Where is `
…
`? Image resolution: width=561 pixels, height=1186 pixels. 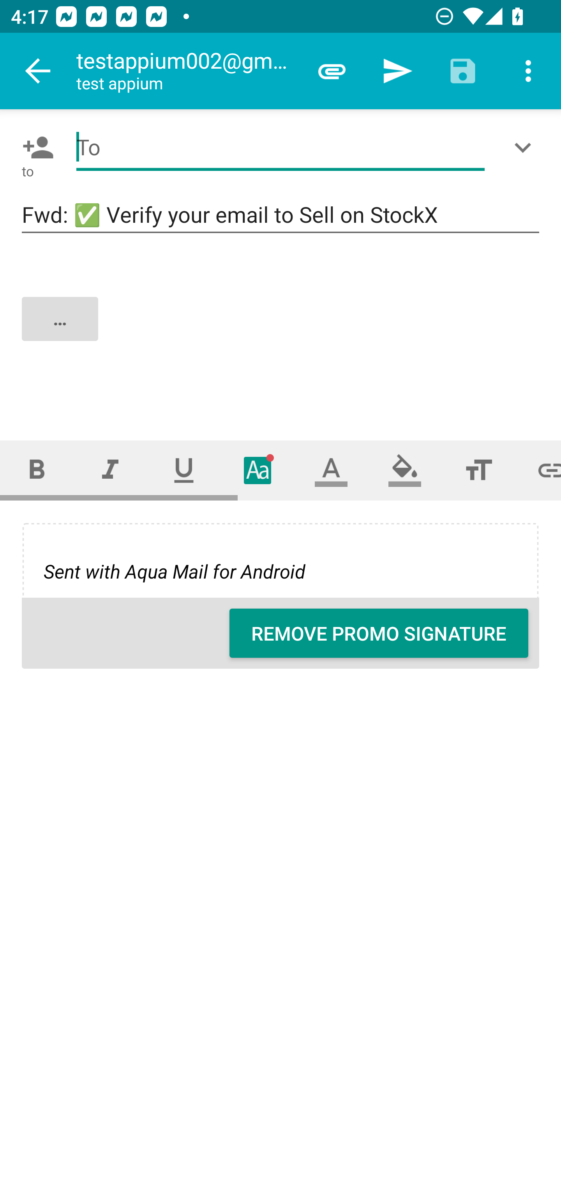

…
 is located at coordinates (281, 331).